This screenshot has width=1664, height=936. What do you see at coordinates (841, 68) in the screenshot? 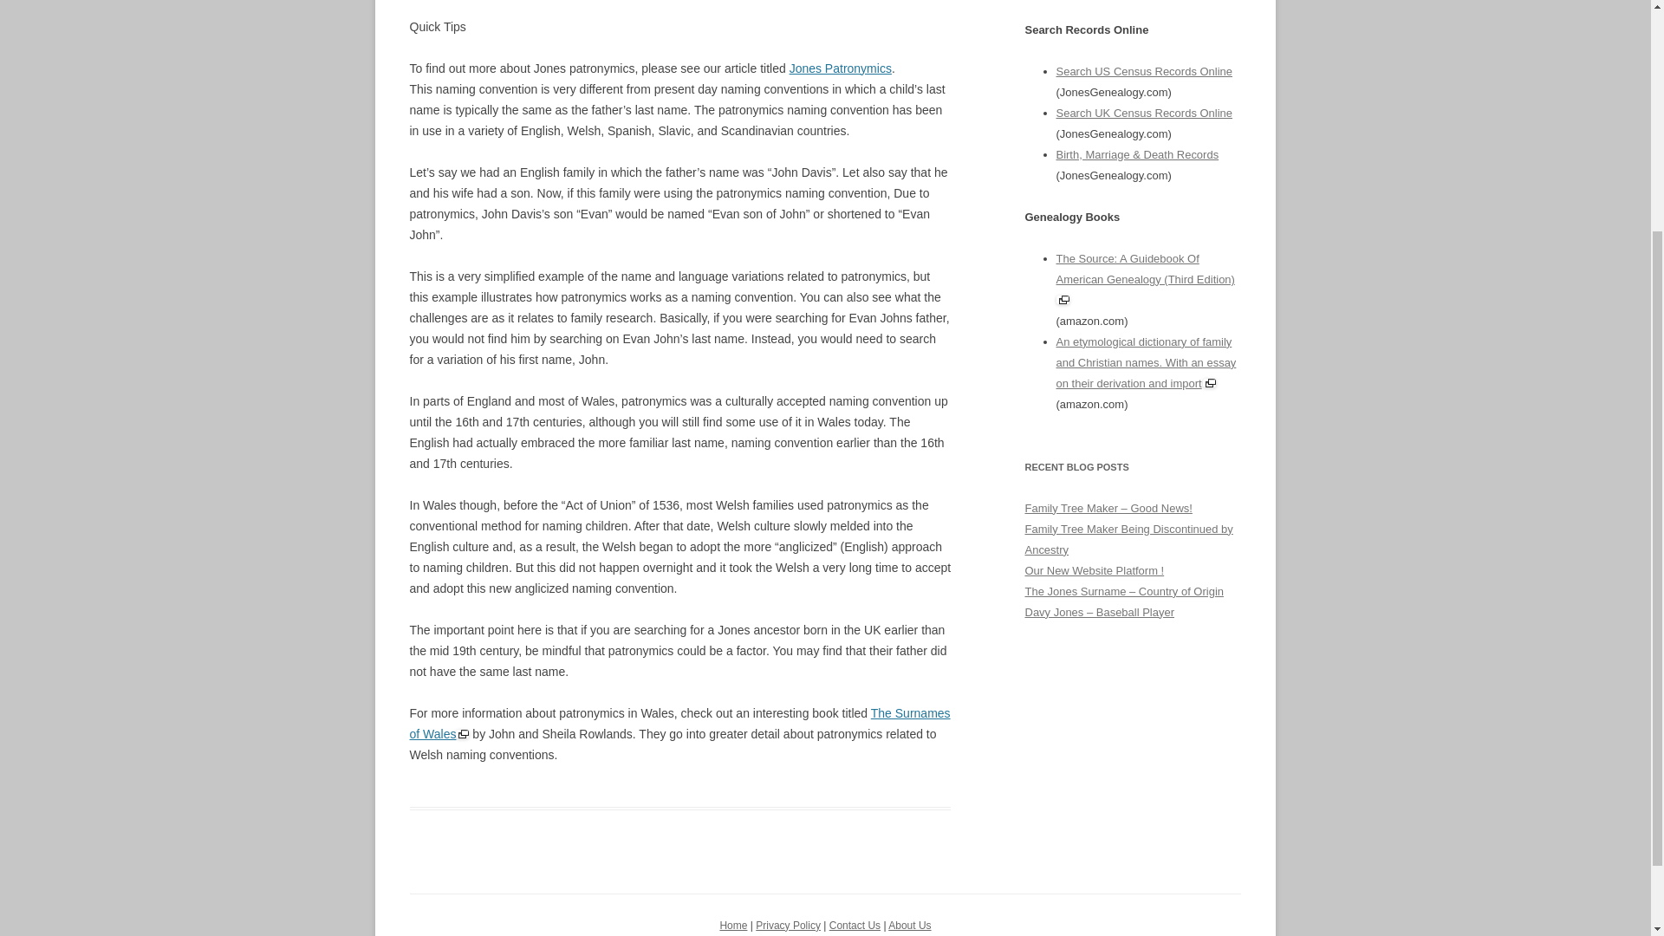
I see `Jones Patronymics` at bounding box center [841, 68].